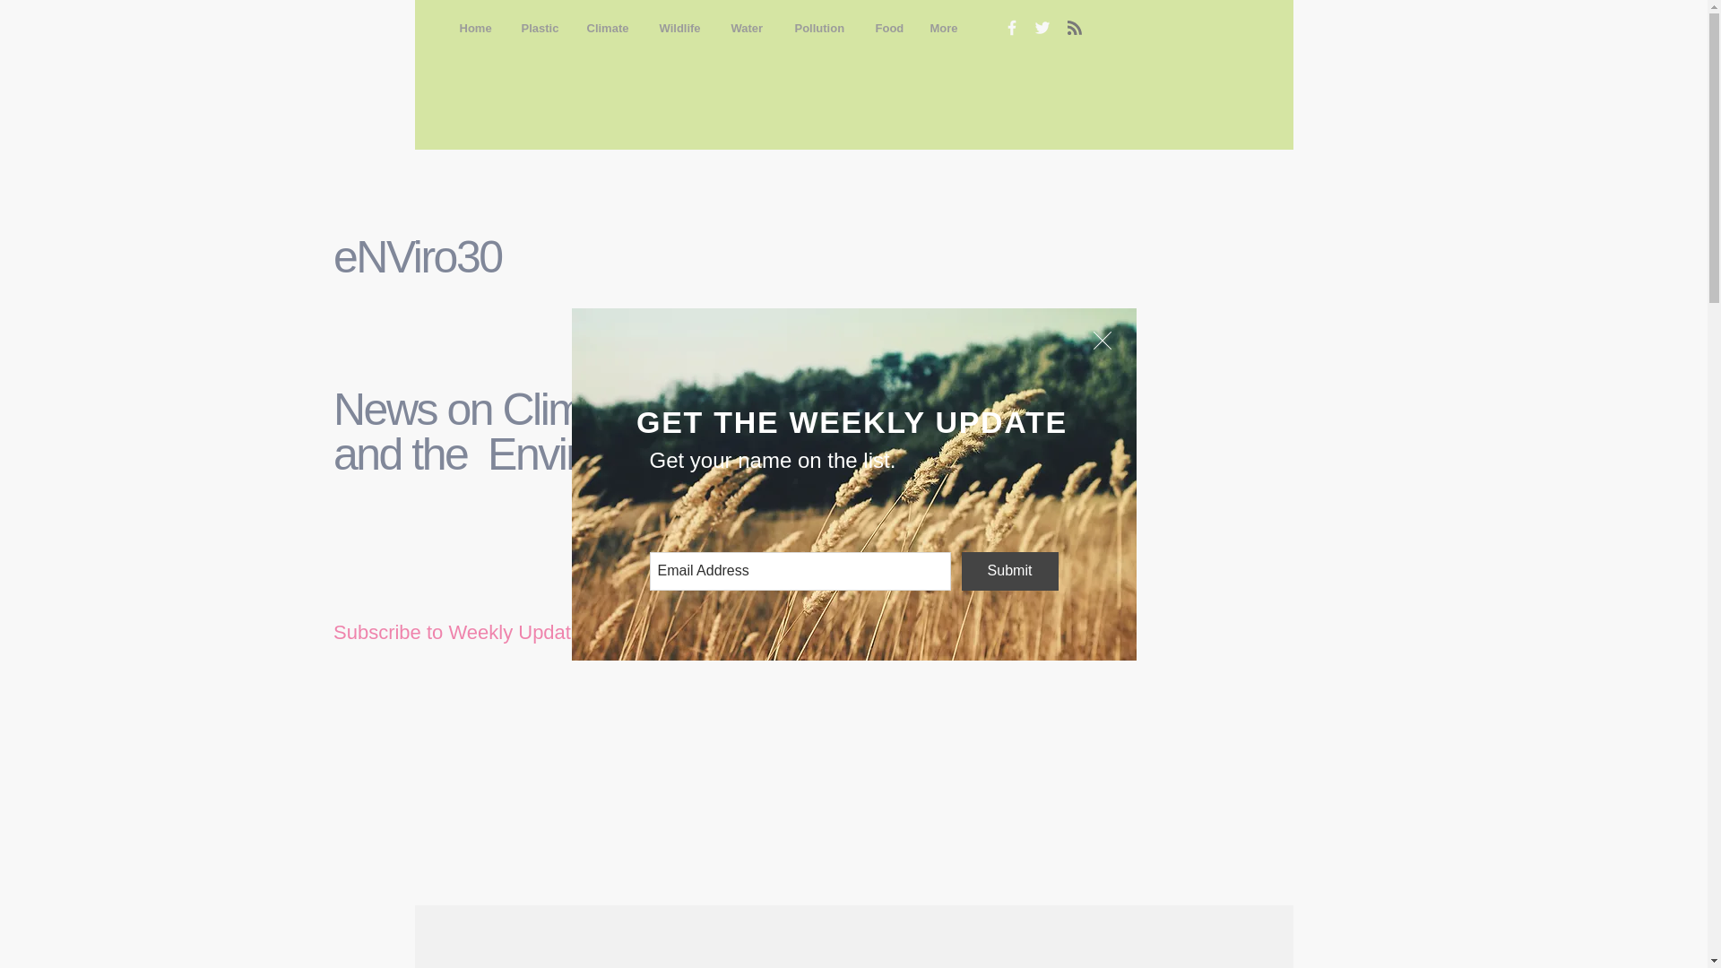  Describe the element at coordinates (463, 633) in the screenshot. I see `Subscribe to Weekly Updates` at that location.